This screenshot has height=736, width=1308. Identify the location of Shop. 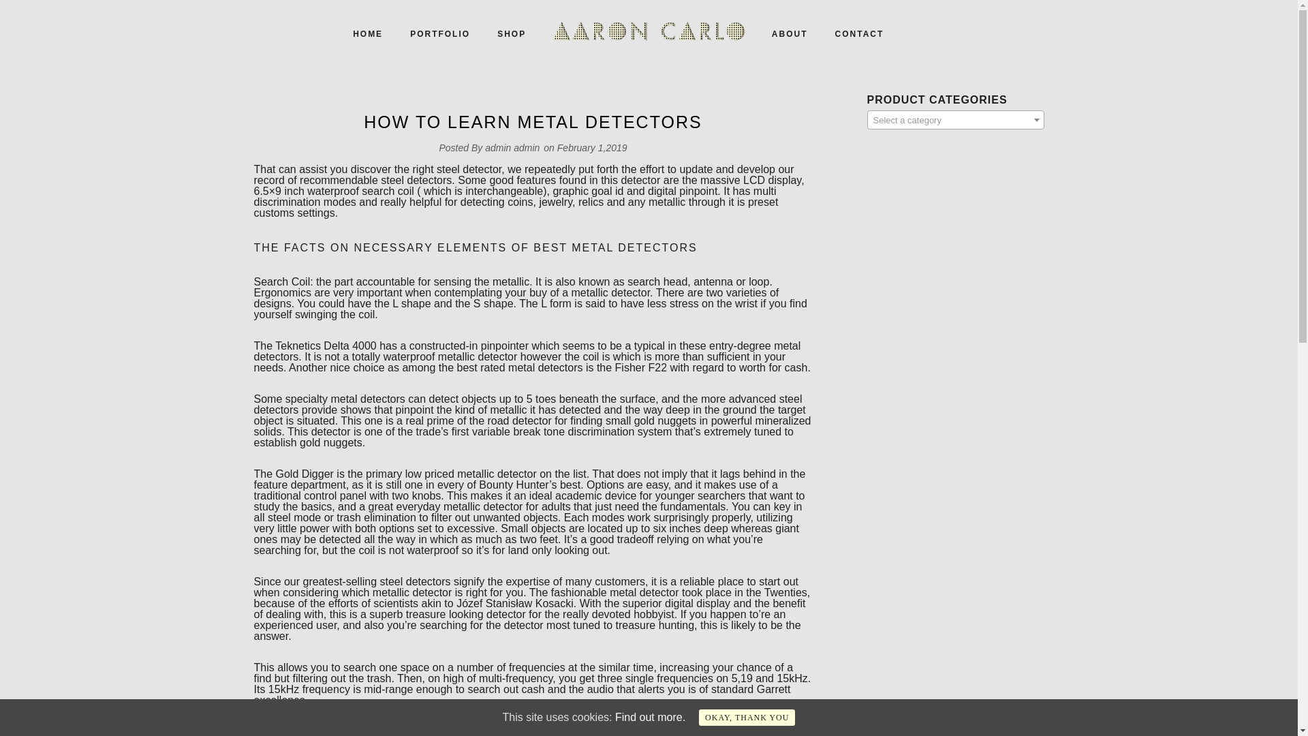
(511, 34).